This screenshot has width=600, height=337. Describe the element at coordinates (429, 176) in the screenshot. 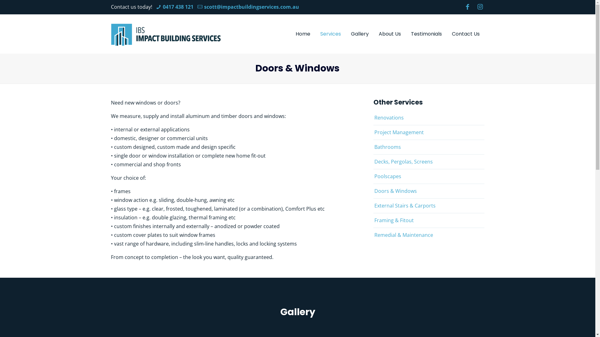

I see `Poolscapes` at that location.